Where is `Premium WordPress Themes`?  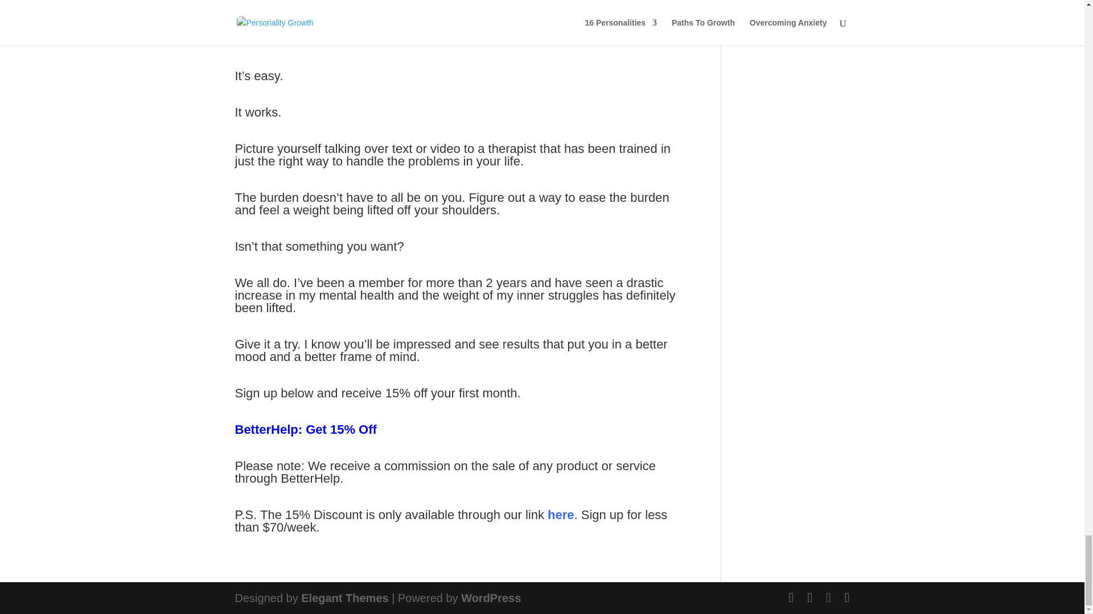 Premium WordPress Themes is located at coordinates (344, 598).